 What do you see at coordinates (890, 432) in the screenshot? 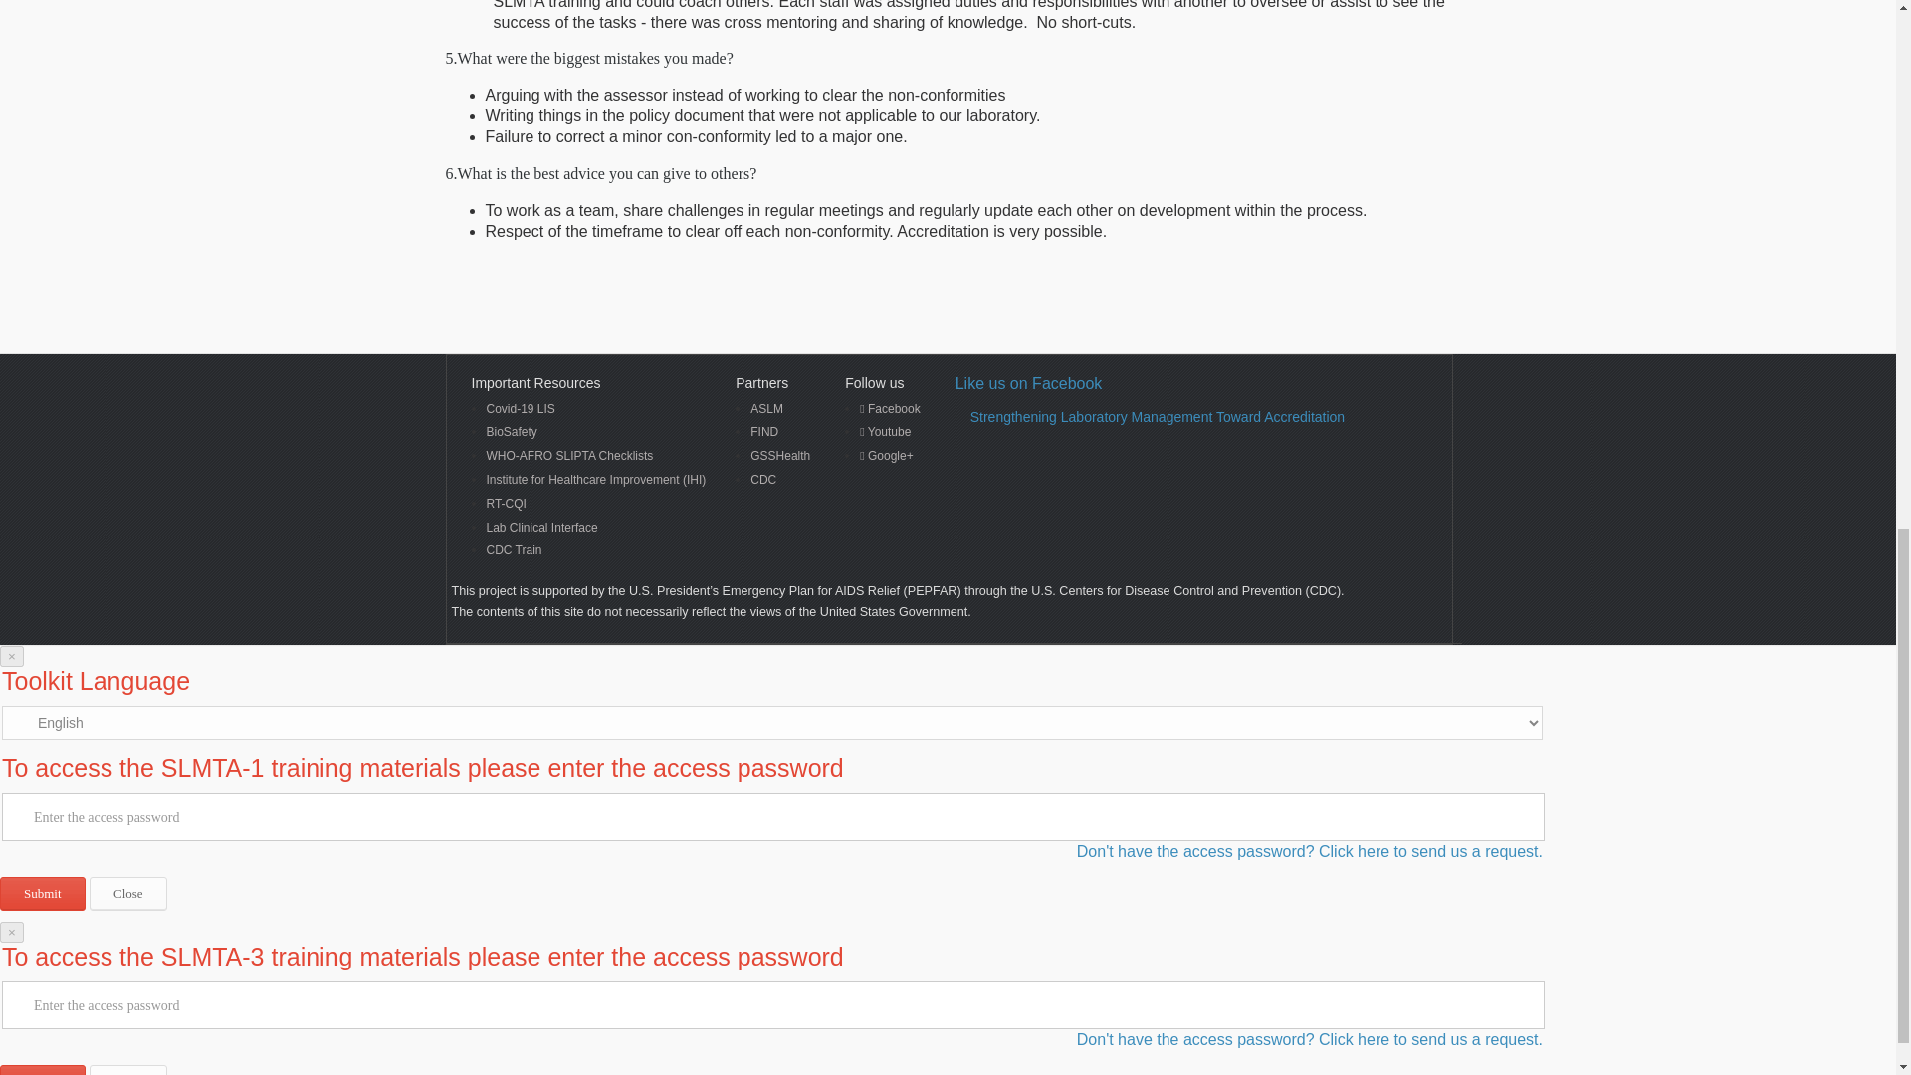
I see `Youtube` at bounding box center [890, 432].